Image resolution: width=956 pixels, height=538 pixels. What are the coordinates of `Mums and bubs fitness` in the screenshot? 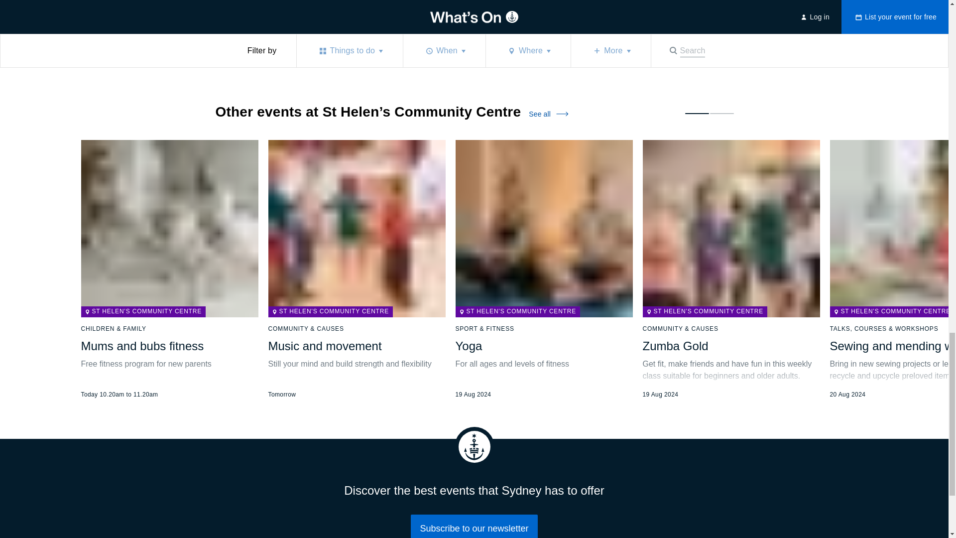 It's located at (141, 346).